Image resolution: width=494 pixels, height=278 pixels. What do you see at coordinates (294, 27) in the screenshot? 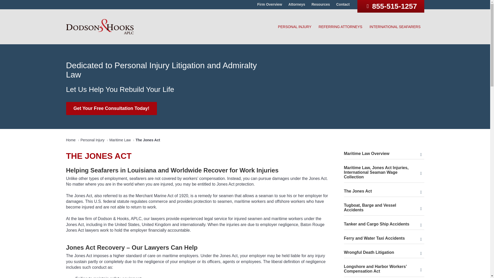
I see `PERSONAL INJURY` at bounding box center [294, 27].